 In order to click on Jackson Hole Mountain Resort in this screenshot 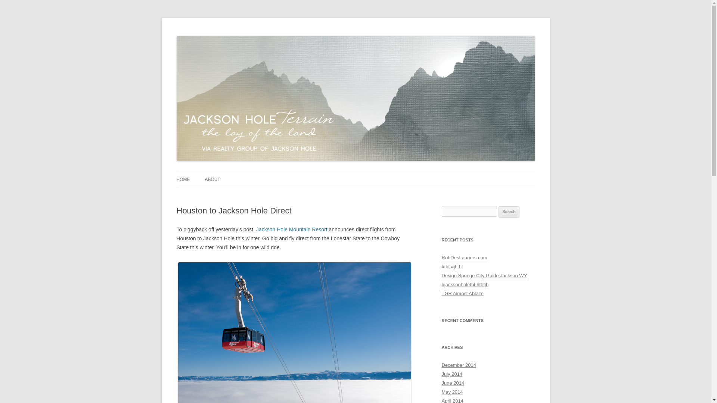, I will do `click(292, 229)`.